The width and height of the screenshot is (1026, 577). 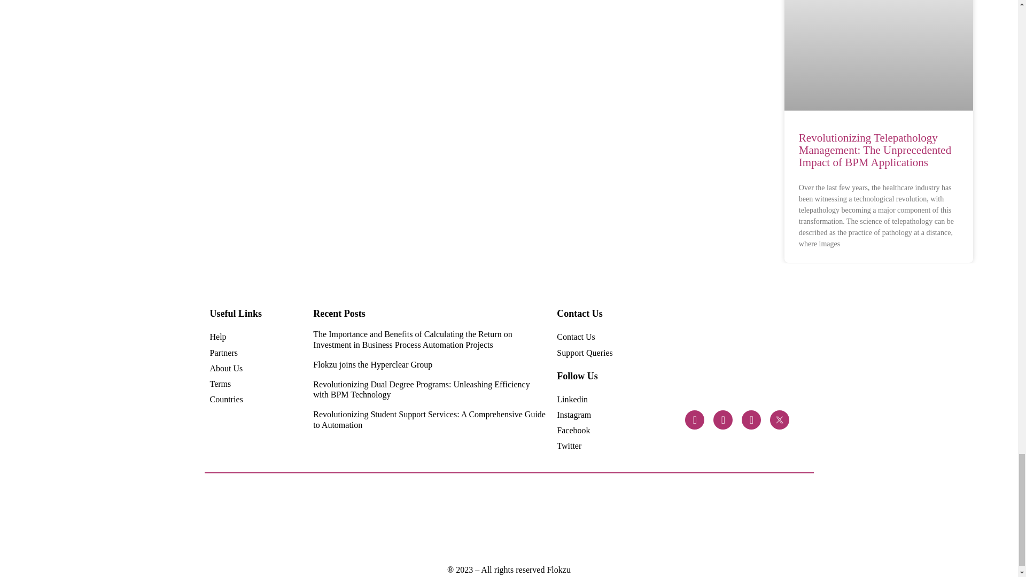 What do you see at coordinates (485, 520) in the screenshot?
I see `Top Performer Flokzu 2024-1` at bounding box center [485, 520].